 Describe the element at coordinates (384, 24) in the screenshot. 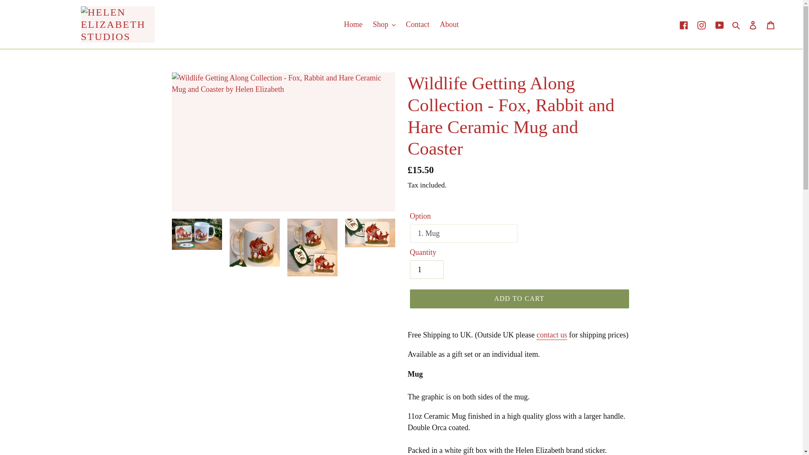

I see `Shop` at that location.